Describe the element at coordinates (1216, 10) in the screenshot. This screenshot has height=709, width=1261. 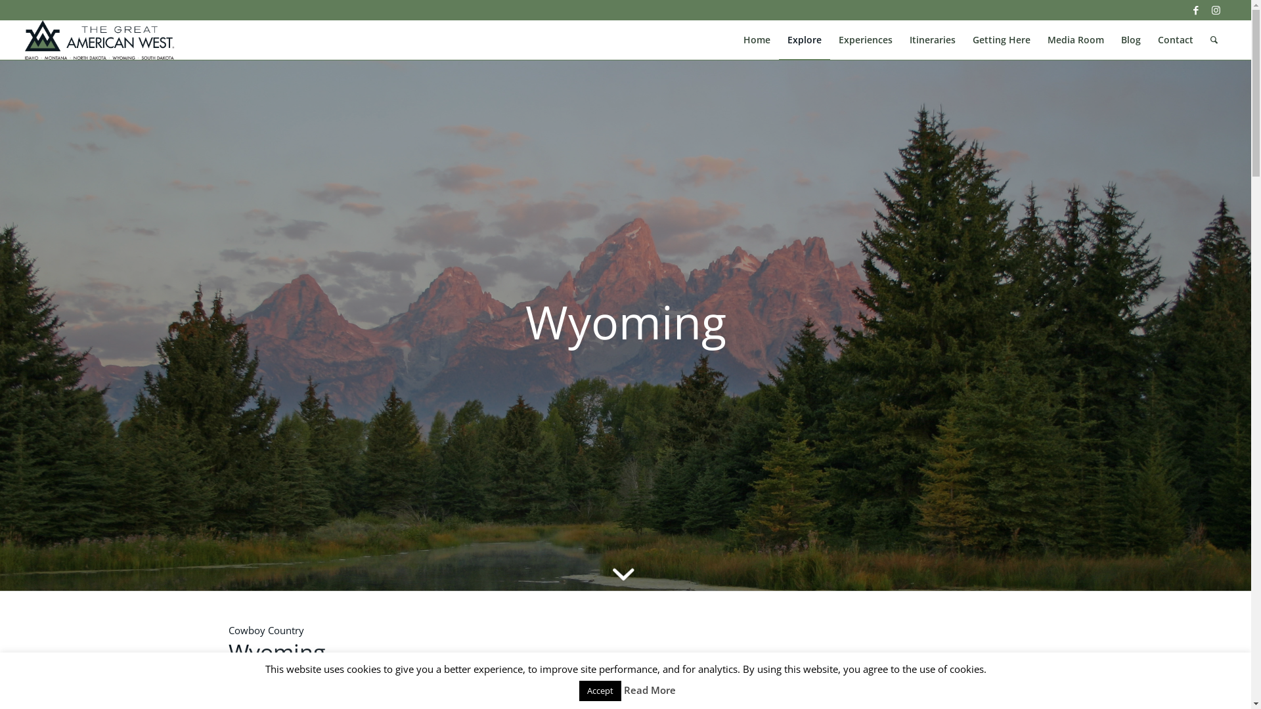
I see `Instagram` at that location.